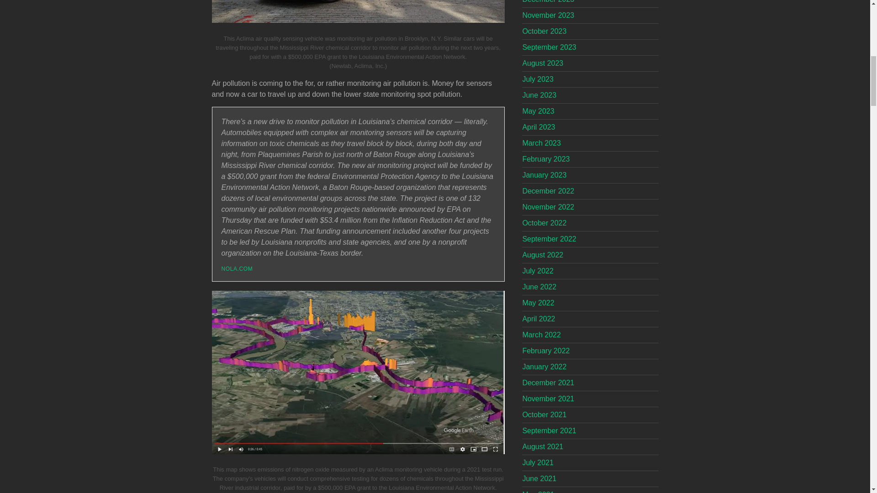 The image size is (877, 493). Describe the element at coordinates (237, 269) in the screenshot. I see `NOLA.COM` at that location.